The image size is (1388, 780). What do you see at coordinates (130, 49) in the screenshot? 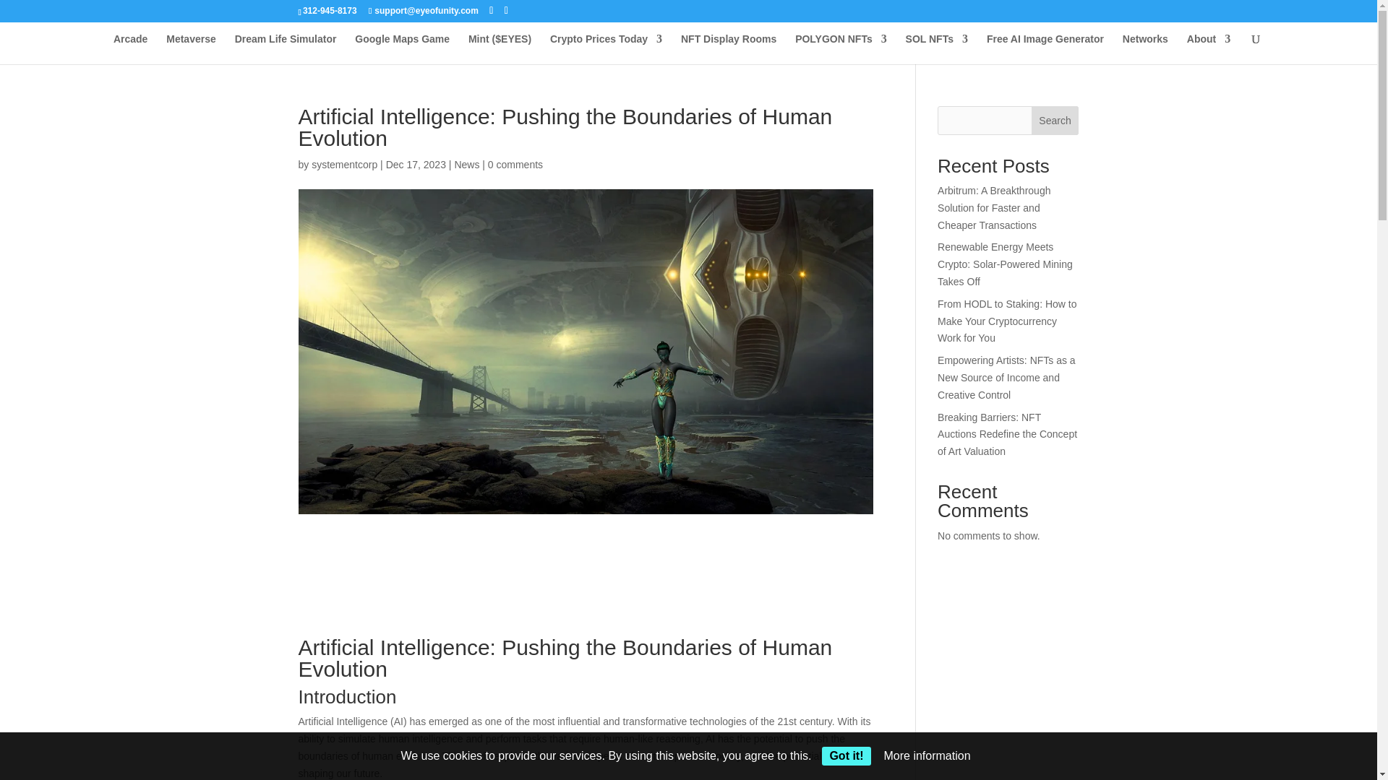
I see `Arcade` at bounding box center [130, 49].